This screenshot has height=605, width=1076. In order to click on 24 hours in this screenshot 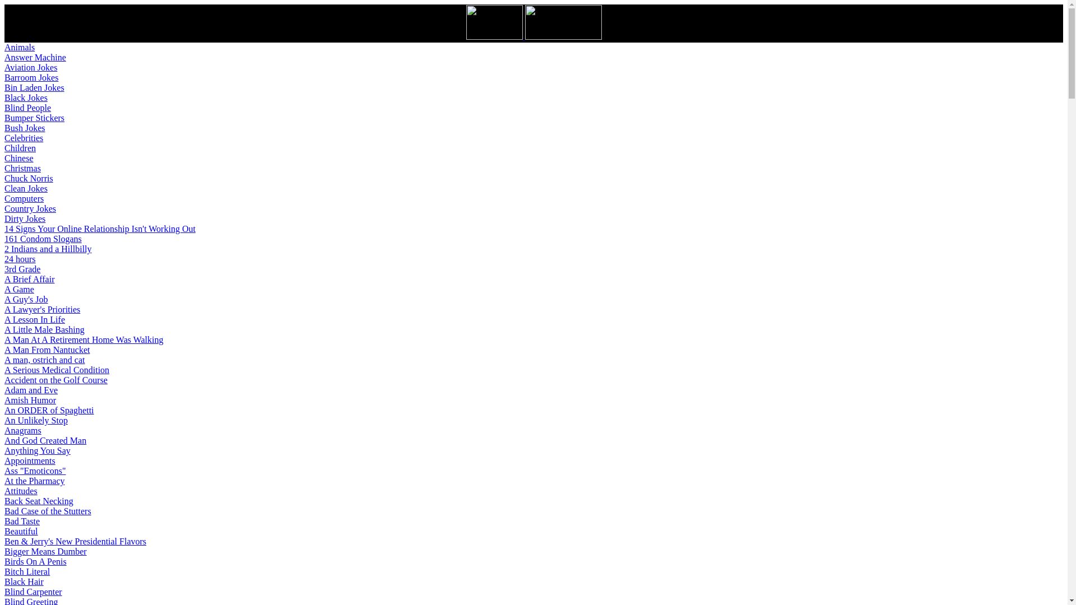, I will do `click(20, 259)`.